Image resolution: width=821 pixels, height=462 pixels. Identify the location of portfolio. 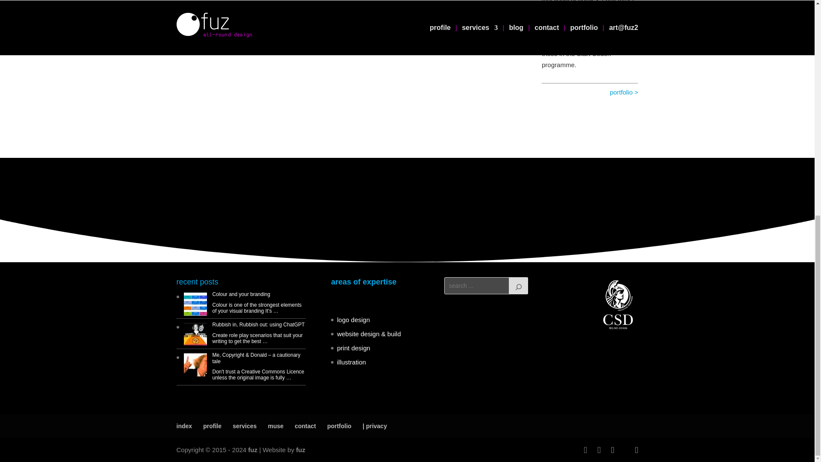
(339, 426).